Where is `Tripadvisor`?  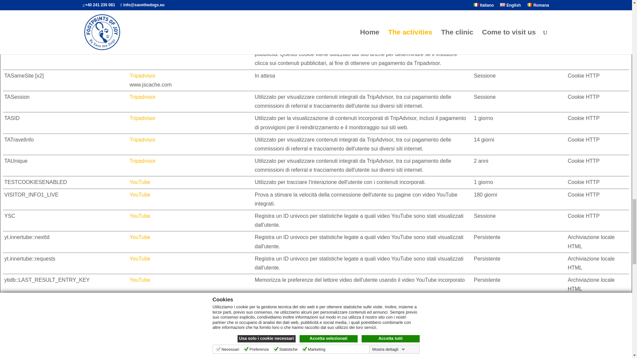
Tripadvisor is located at coordinates (142, 139).